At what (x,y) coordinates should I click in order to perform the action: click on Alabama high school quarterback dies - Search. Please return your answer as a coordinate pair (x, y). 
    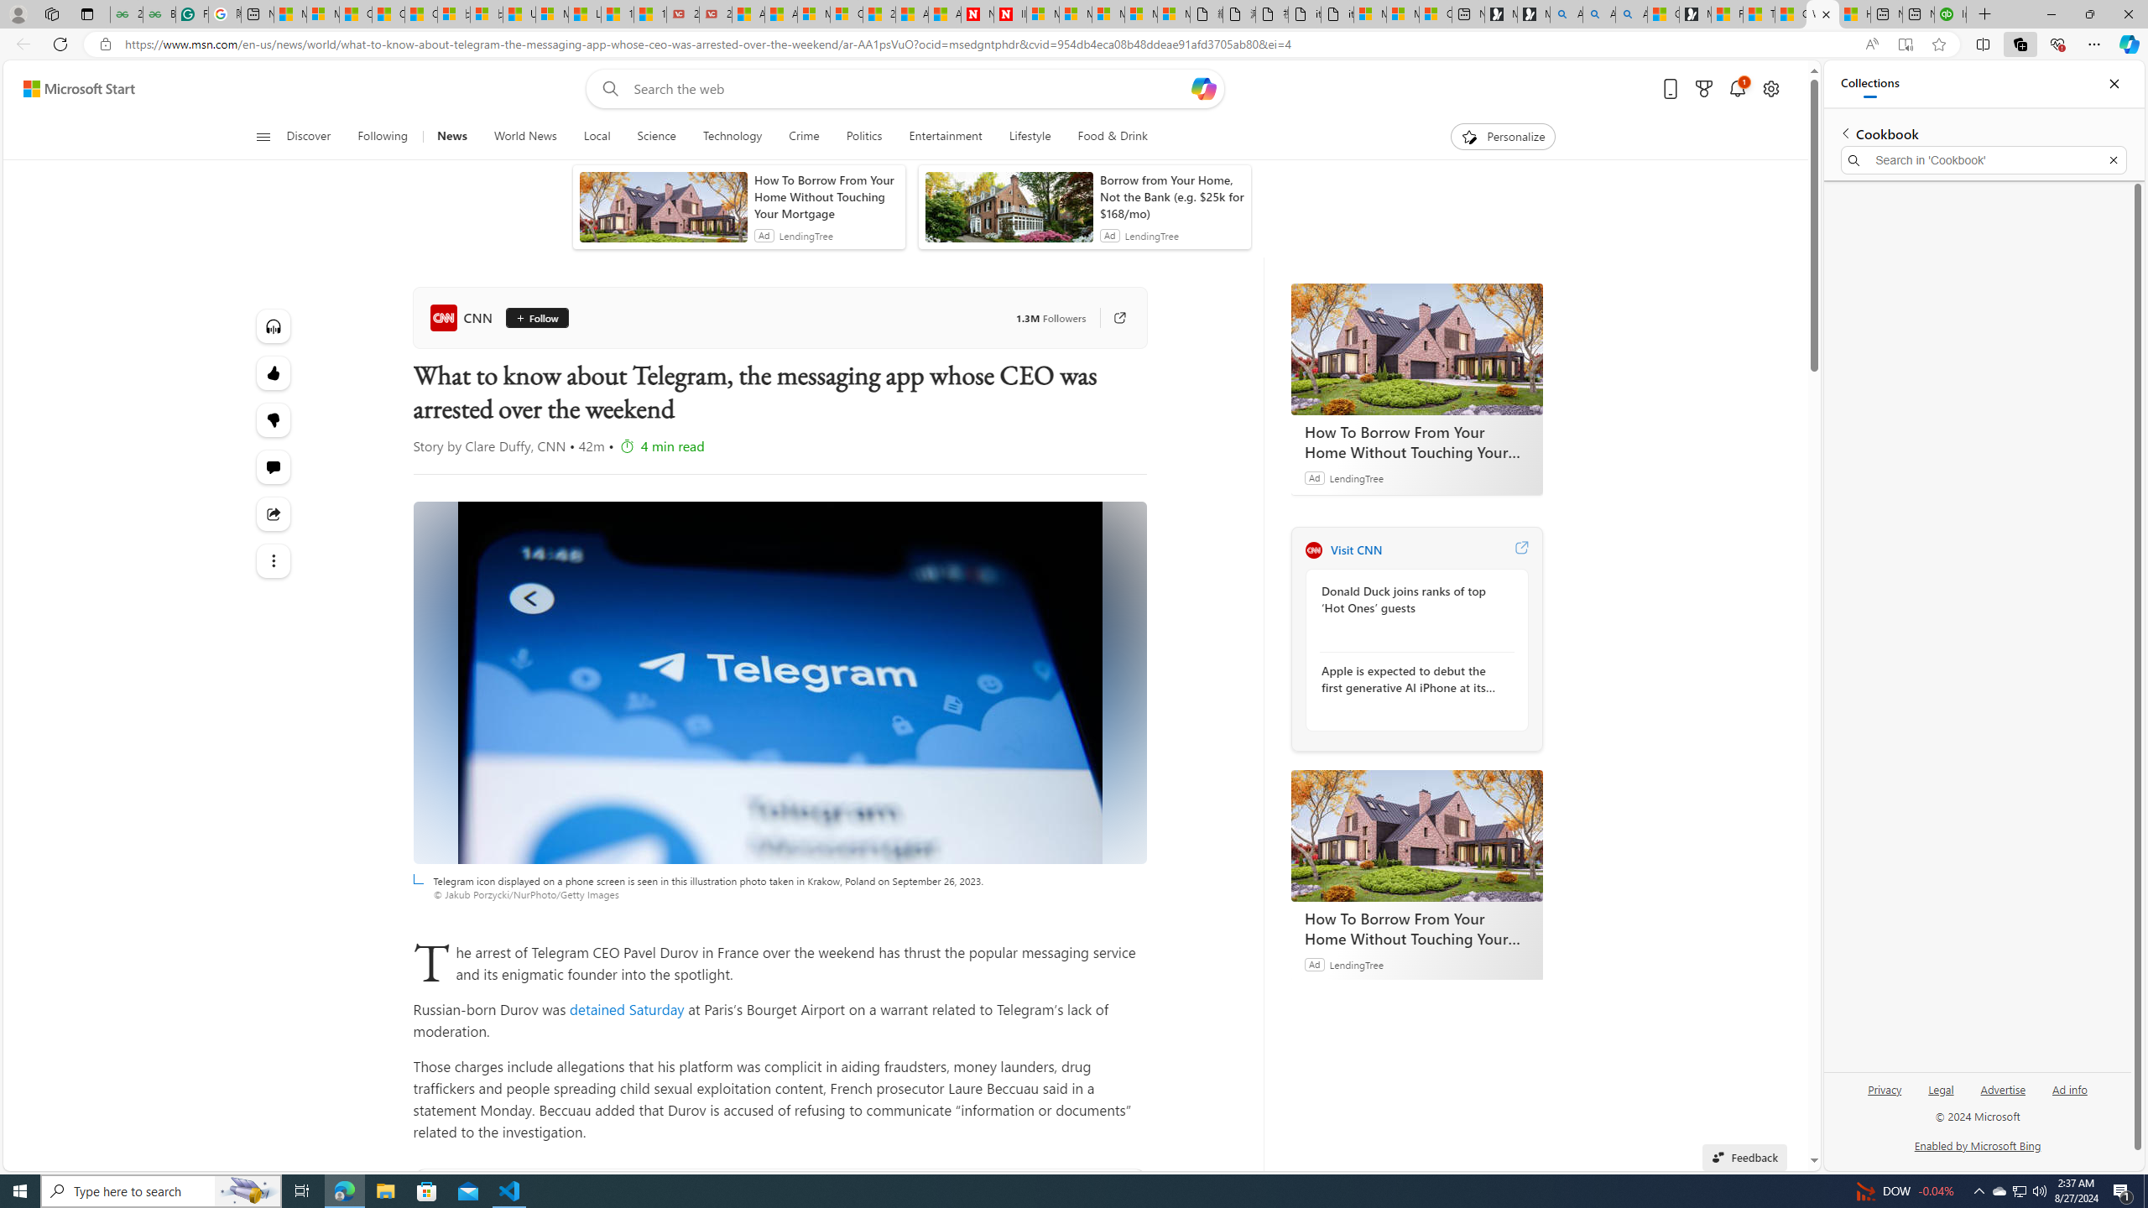
    Looking at the image, I should click on (1566, 14).